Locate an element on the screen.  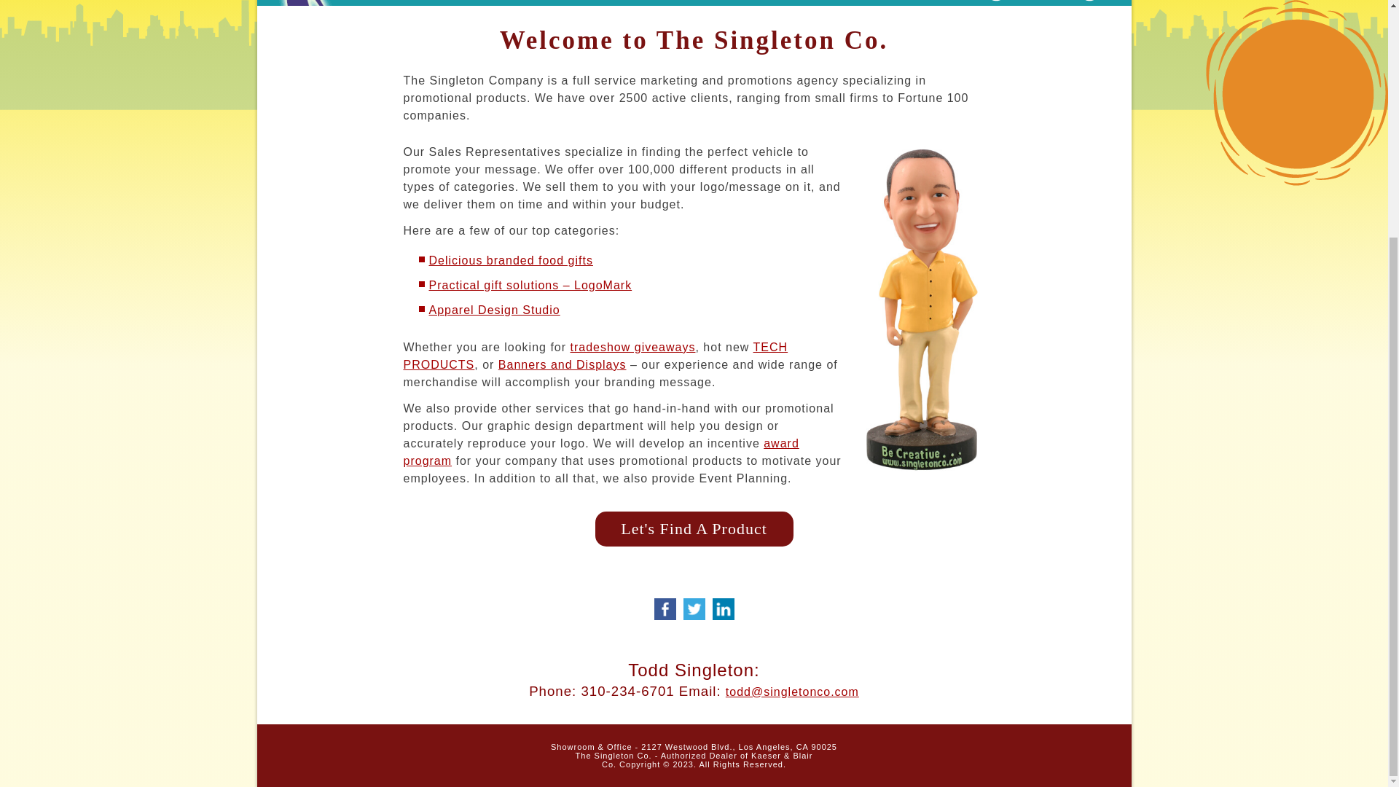
Be Creative! Todd Singleton is located at coordinates (922, 310).